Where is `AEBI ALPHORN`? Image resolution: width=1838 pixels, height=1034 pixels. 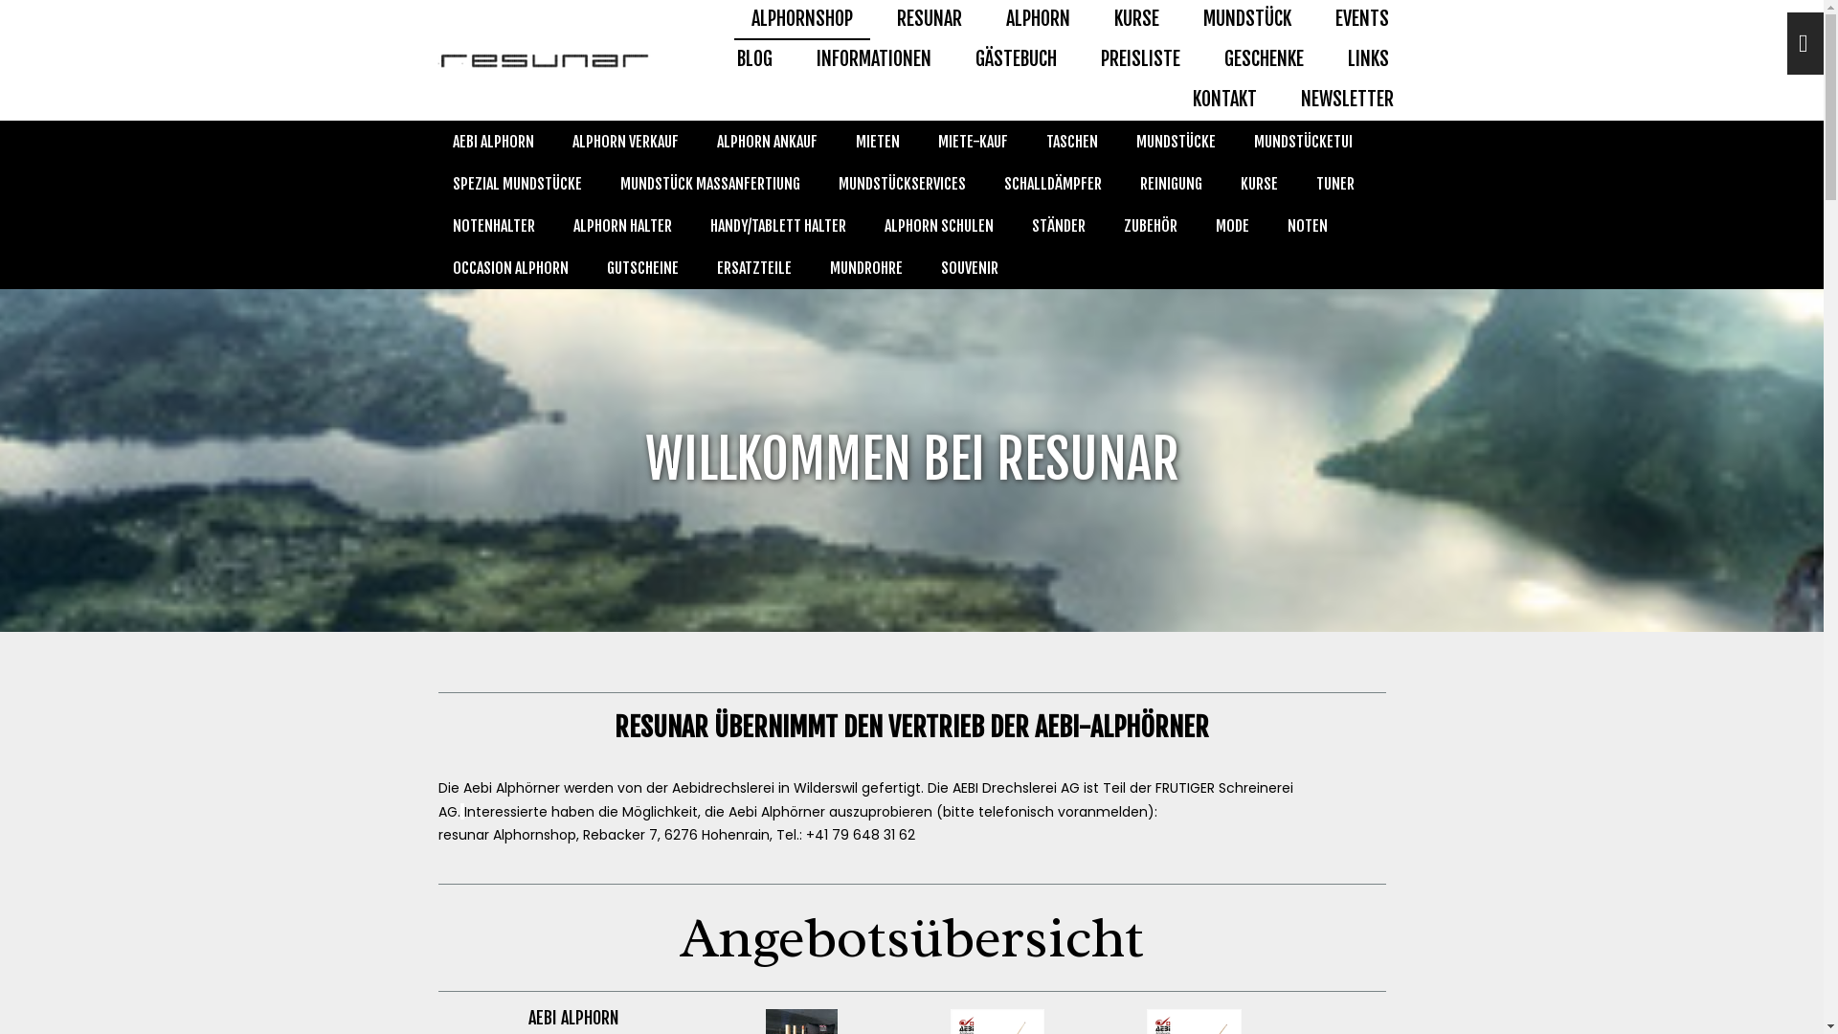
AEBI ALPHORN is located at coordinates (492, 142).